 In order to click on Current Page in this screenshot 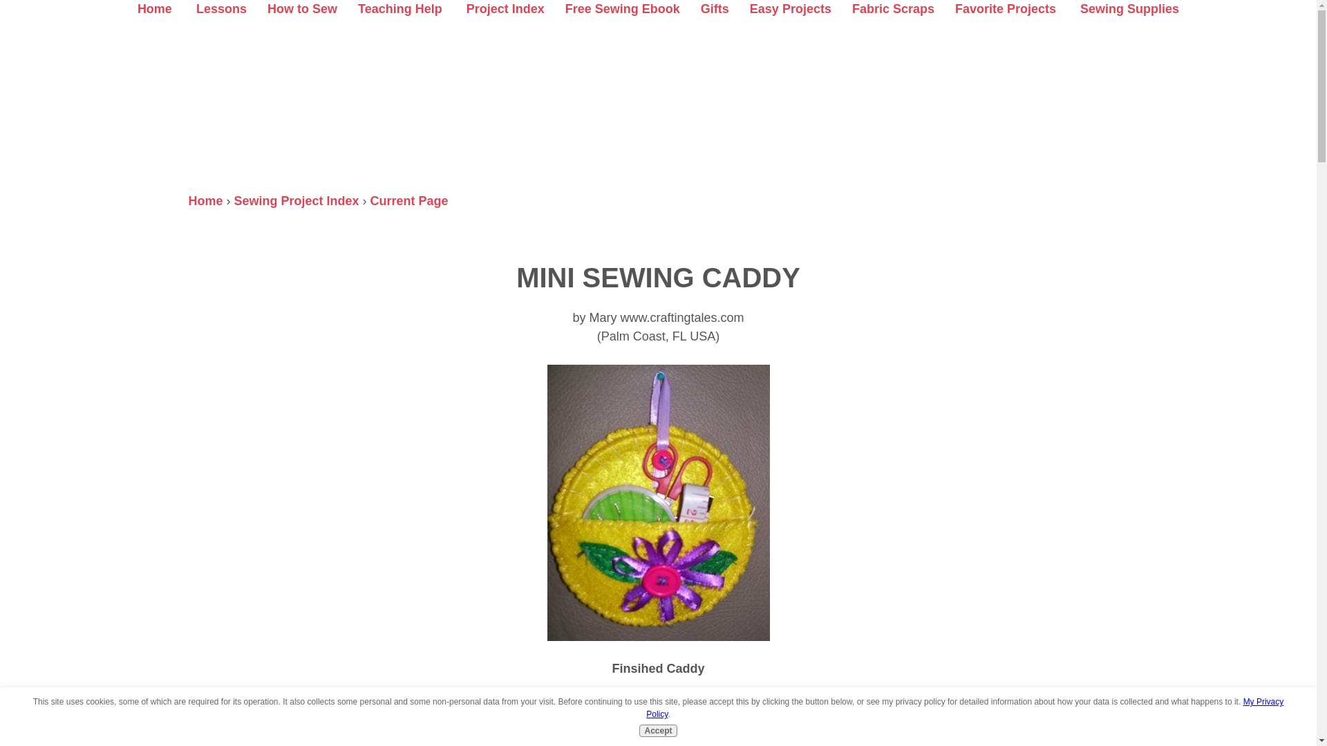, I will do `click(409, 200)`.